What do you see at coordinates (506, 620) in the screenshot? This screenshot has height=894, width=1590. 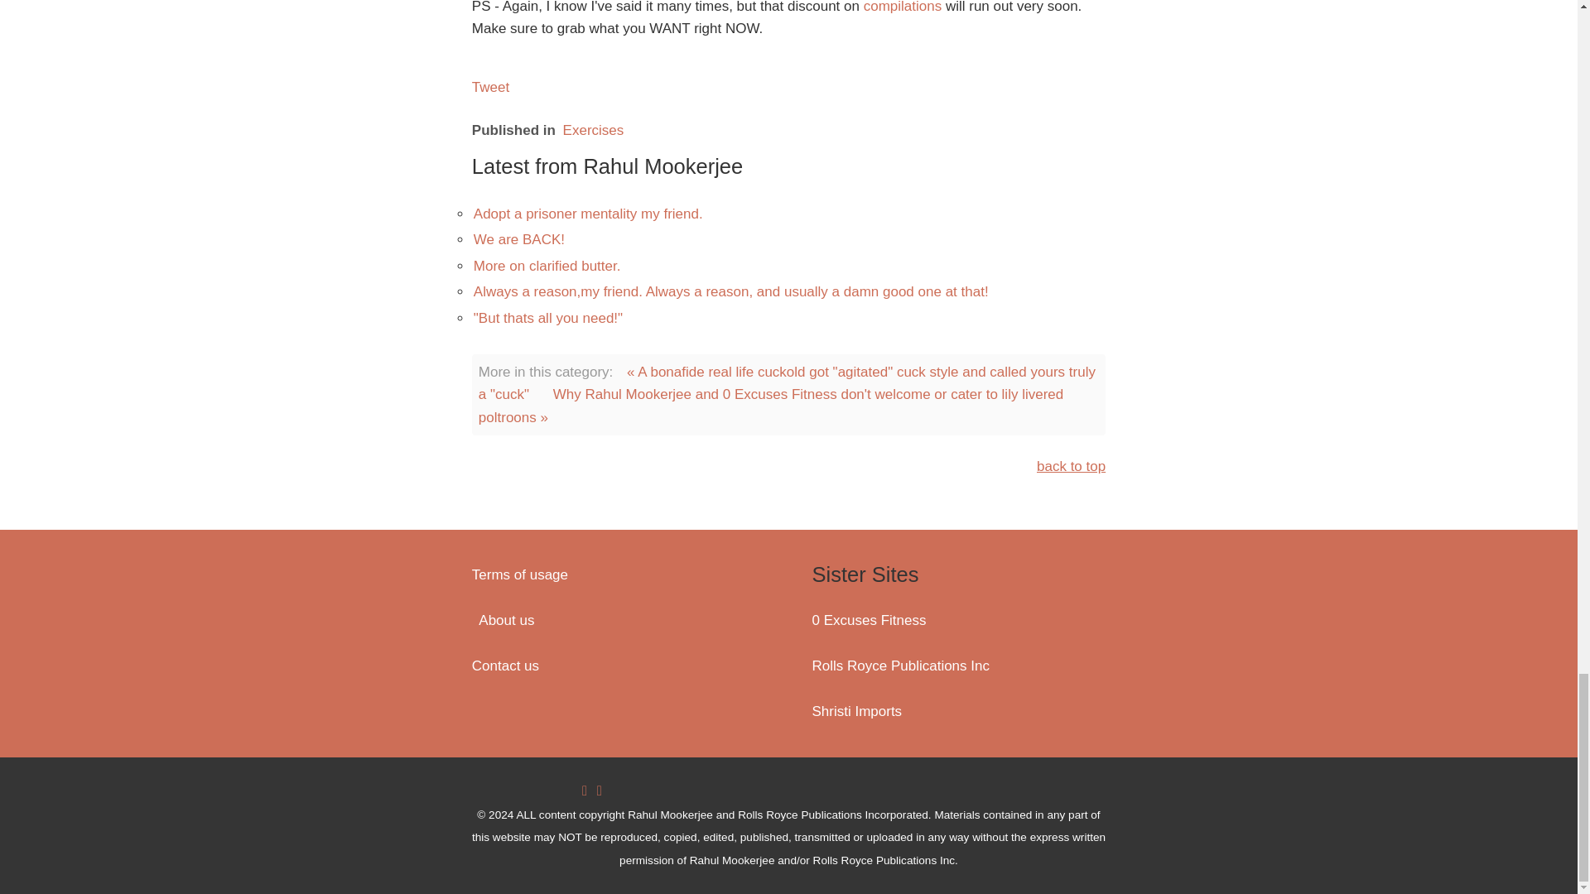 I see `About us` at bounding box center [506, 620].